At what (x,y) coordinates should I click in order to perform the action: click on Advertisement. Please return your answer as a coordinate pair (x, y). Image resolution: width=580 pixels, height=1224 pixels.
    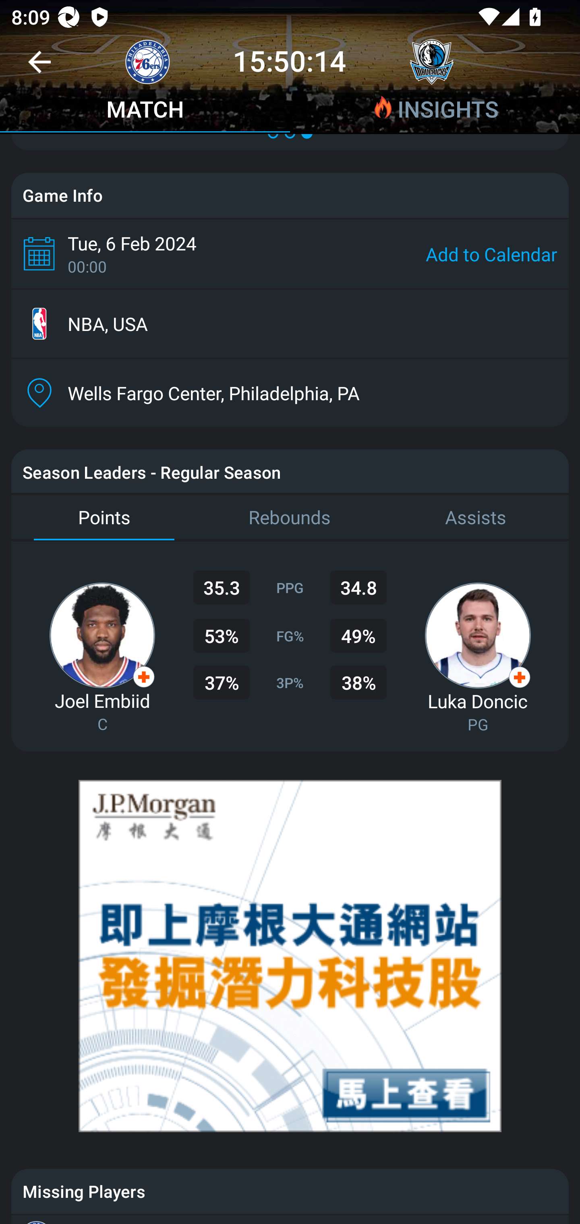
    Looking at the image, I should click on (290, 956).